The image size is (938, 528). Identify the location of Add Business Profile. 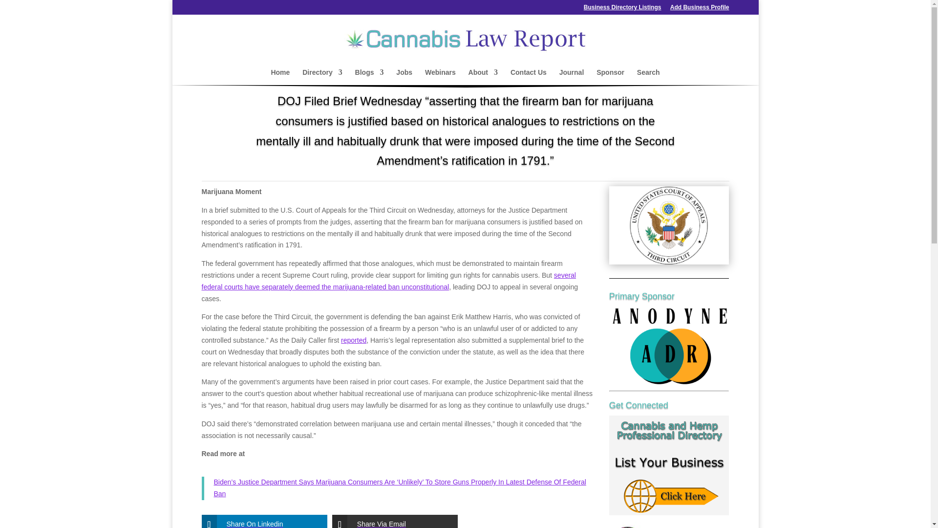
(700, 9).